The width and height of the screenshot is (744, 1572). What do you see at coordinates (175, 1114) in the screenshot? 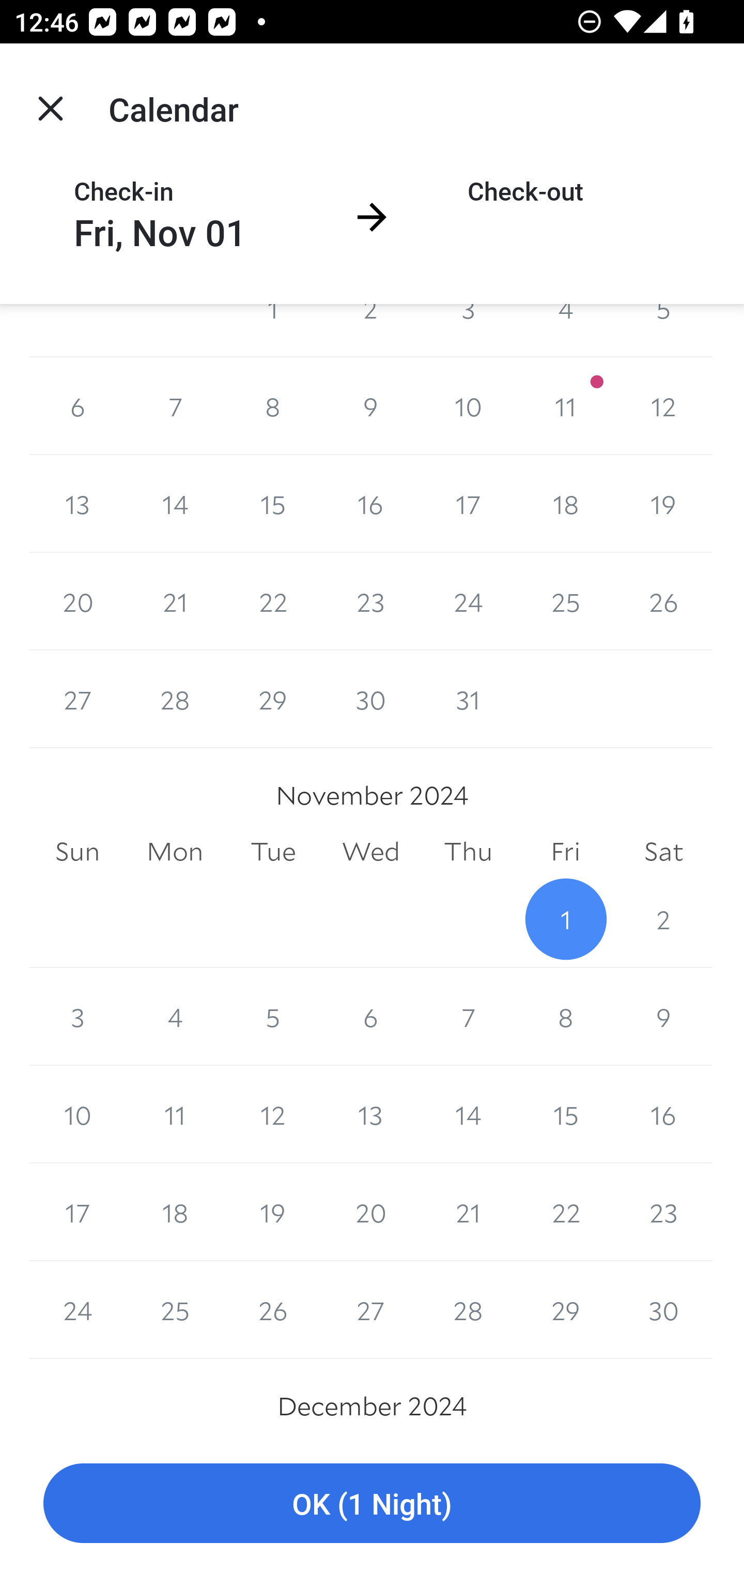
I see `11 11 November 2024` at bounding box center [175, 1114].